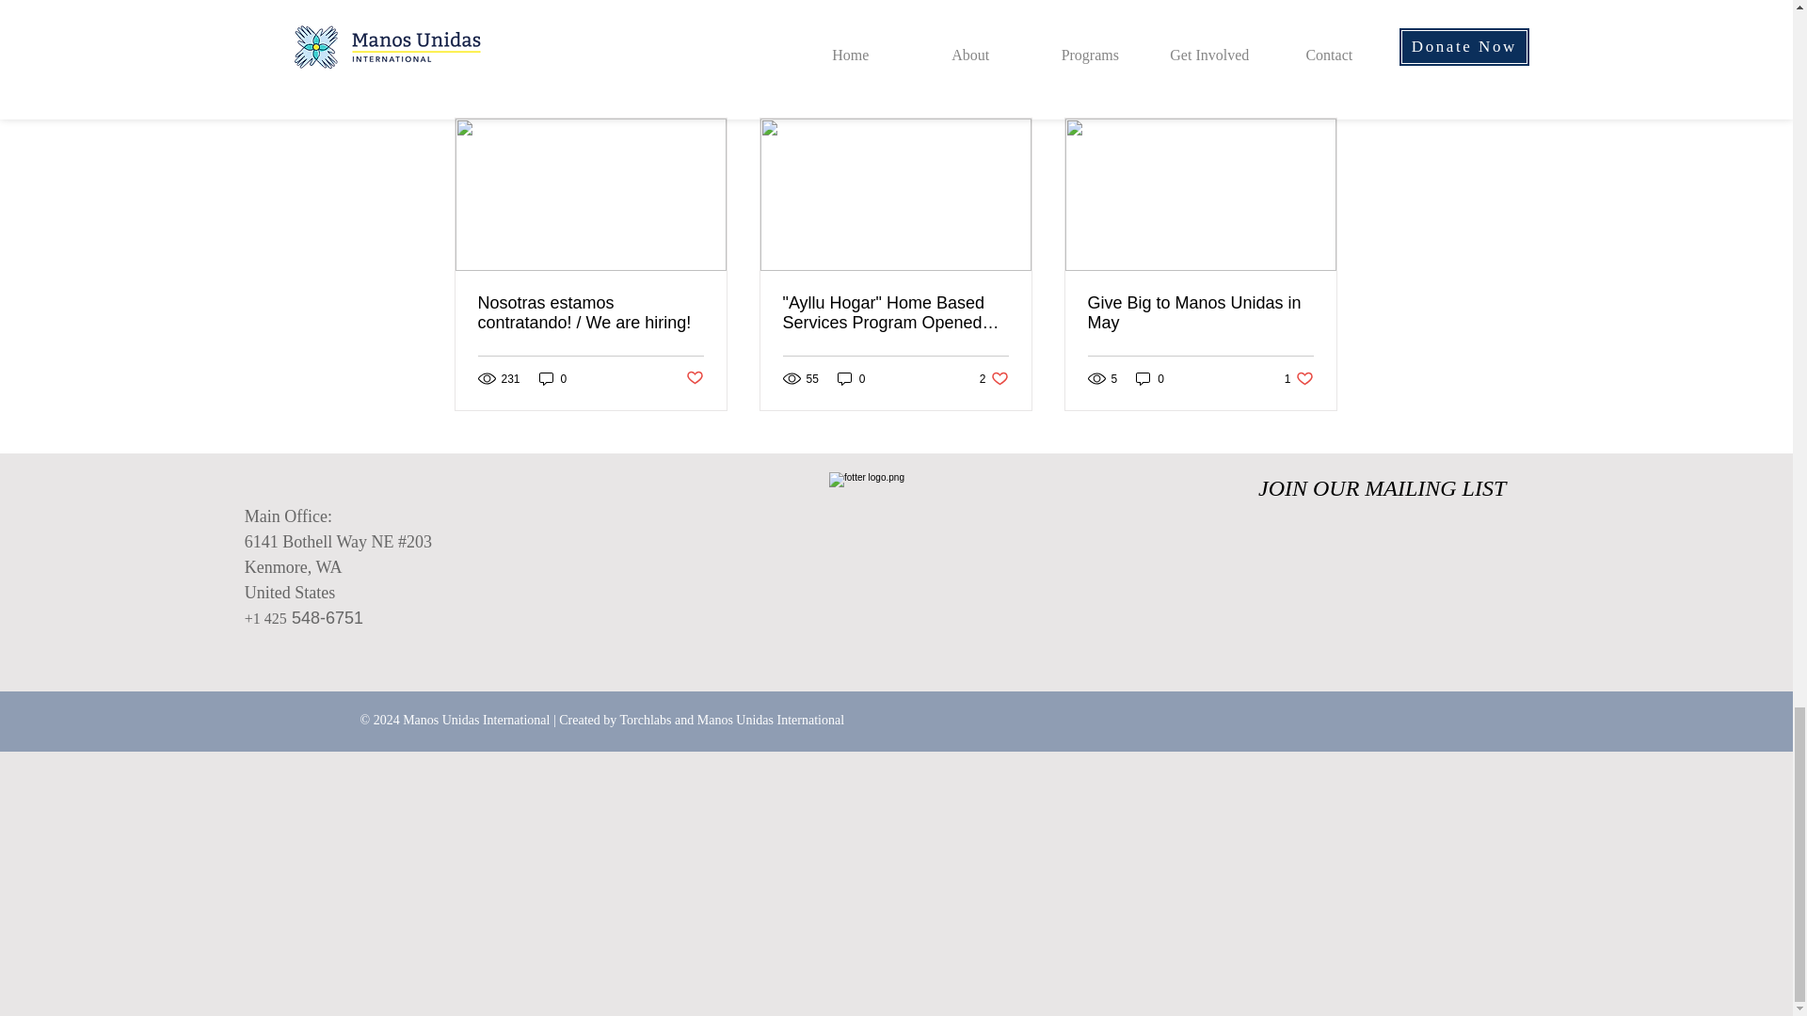  Describe the element at coordinates (693, 378) in the screenshot. I see `Post not marked as liked` at that location.